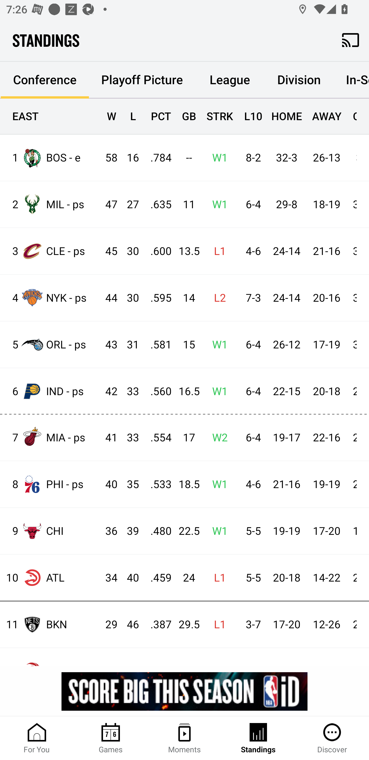 Image resolution: width=369 pixels, height=760 pixels. What do you see at coordinates (251, 298) in the screenshot?
I see `7-3` at bounding box center [251, 298].